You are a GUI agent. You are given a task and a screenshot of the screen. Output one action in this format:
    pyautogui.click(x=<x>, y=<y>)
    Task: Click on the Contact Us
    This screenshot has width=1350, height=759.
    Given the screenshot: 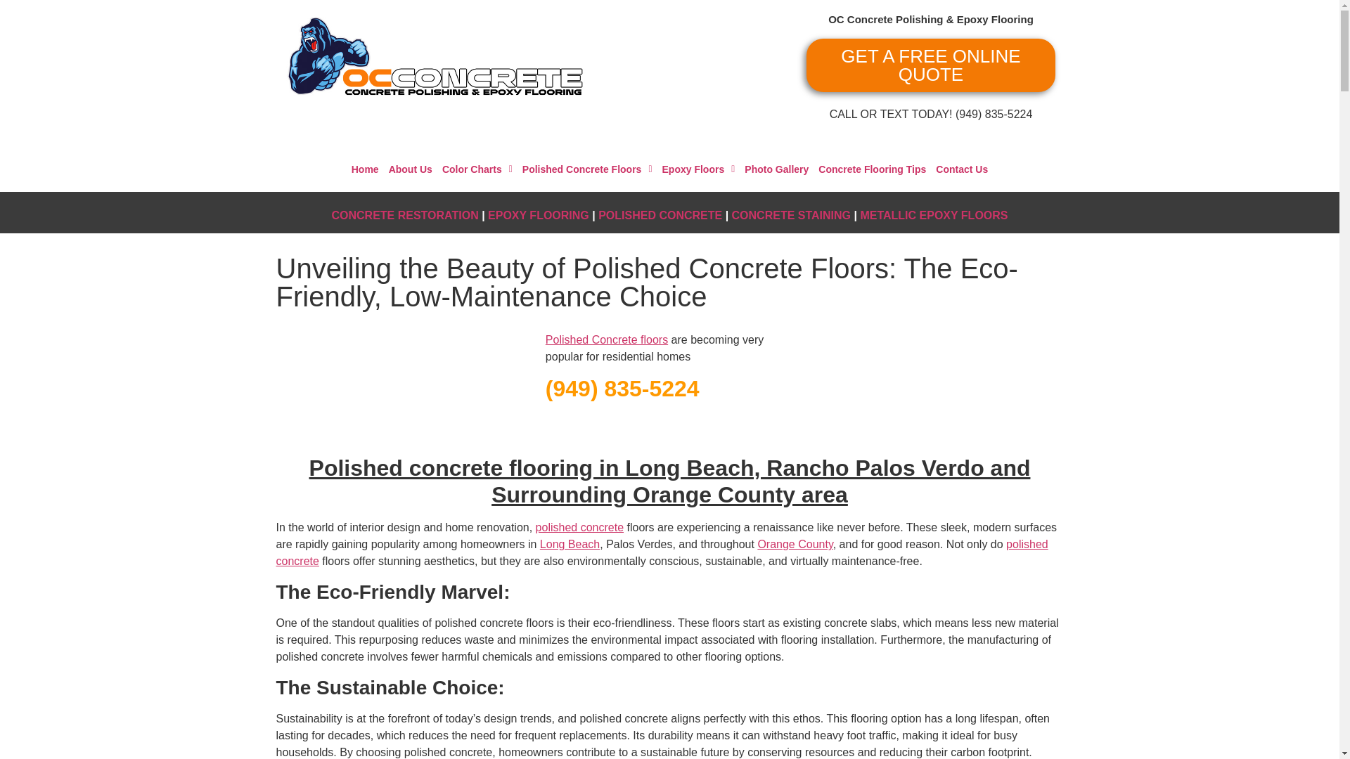 What is the action you would take?
    pyautogui.click(x=962, y=169)
    